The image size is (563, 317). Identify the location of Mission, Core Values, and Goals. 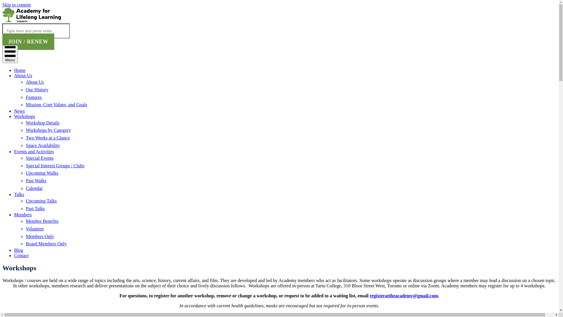
(56, 104).